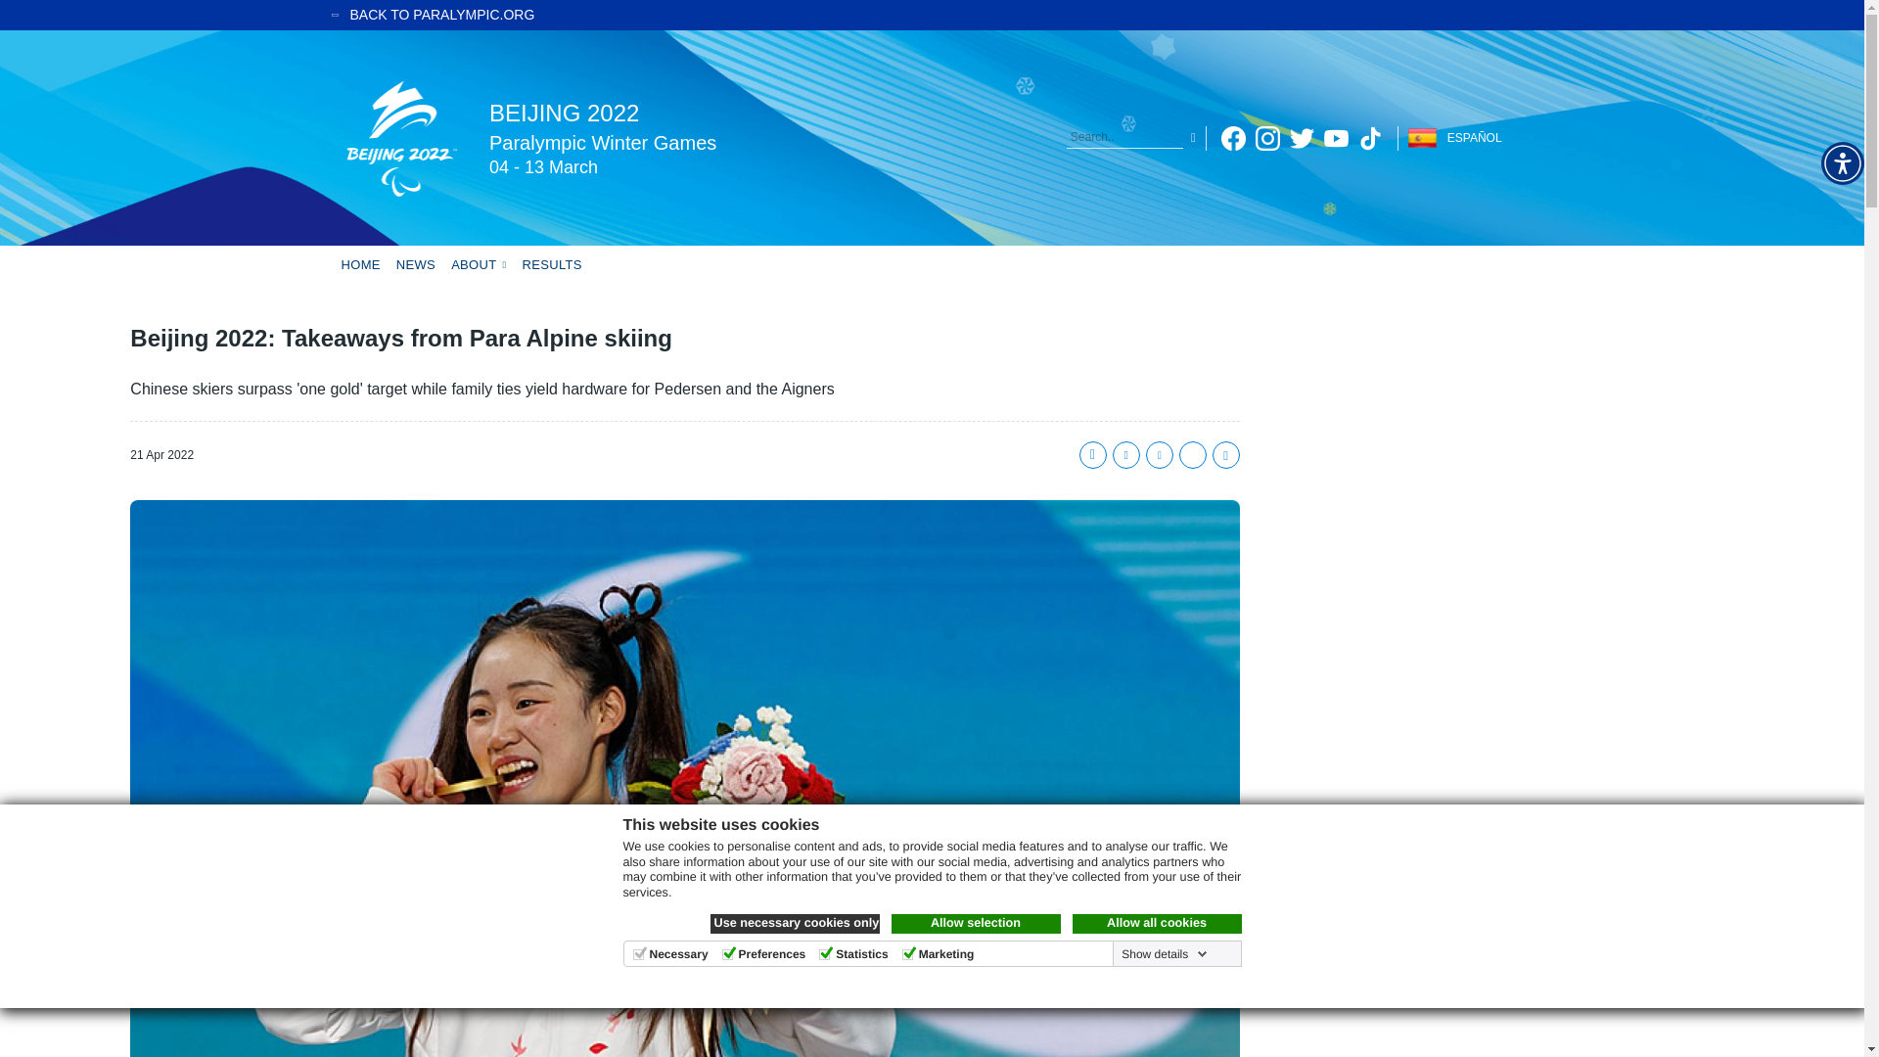 The image size is (1879, 1057). What do you see at coordinates (1162, 953) in the screenshot?
I see `Show details` at bounding box center [1162, 953].